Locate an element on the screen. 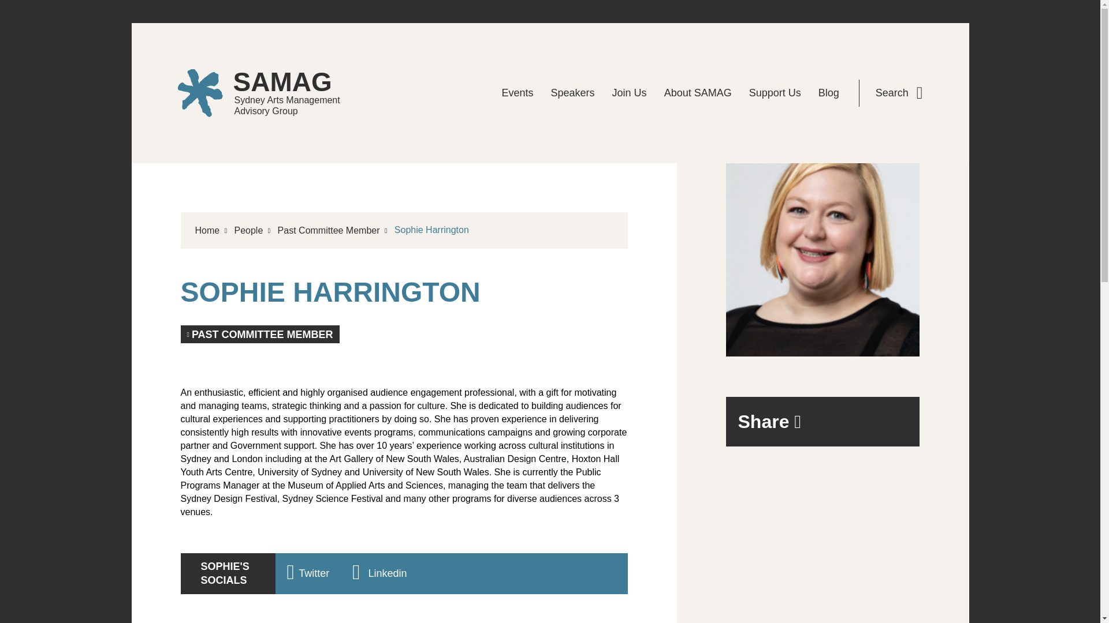 The height and width of the screenshot is (623, 1109). Events is located at coordinates (329, 230).